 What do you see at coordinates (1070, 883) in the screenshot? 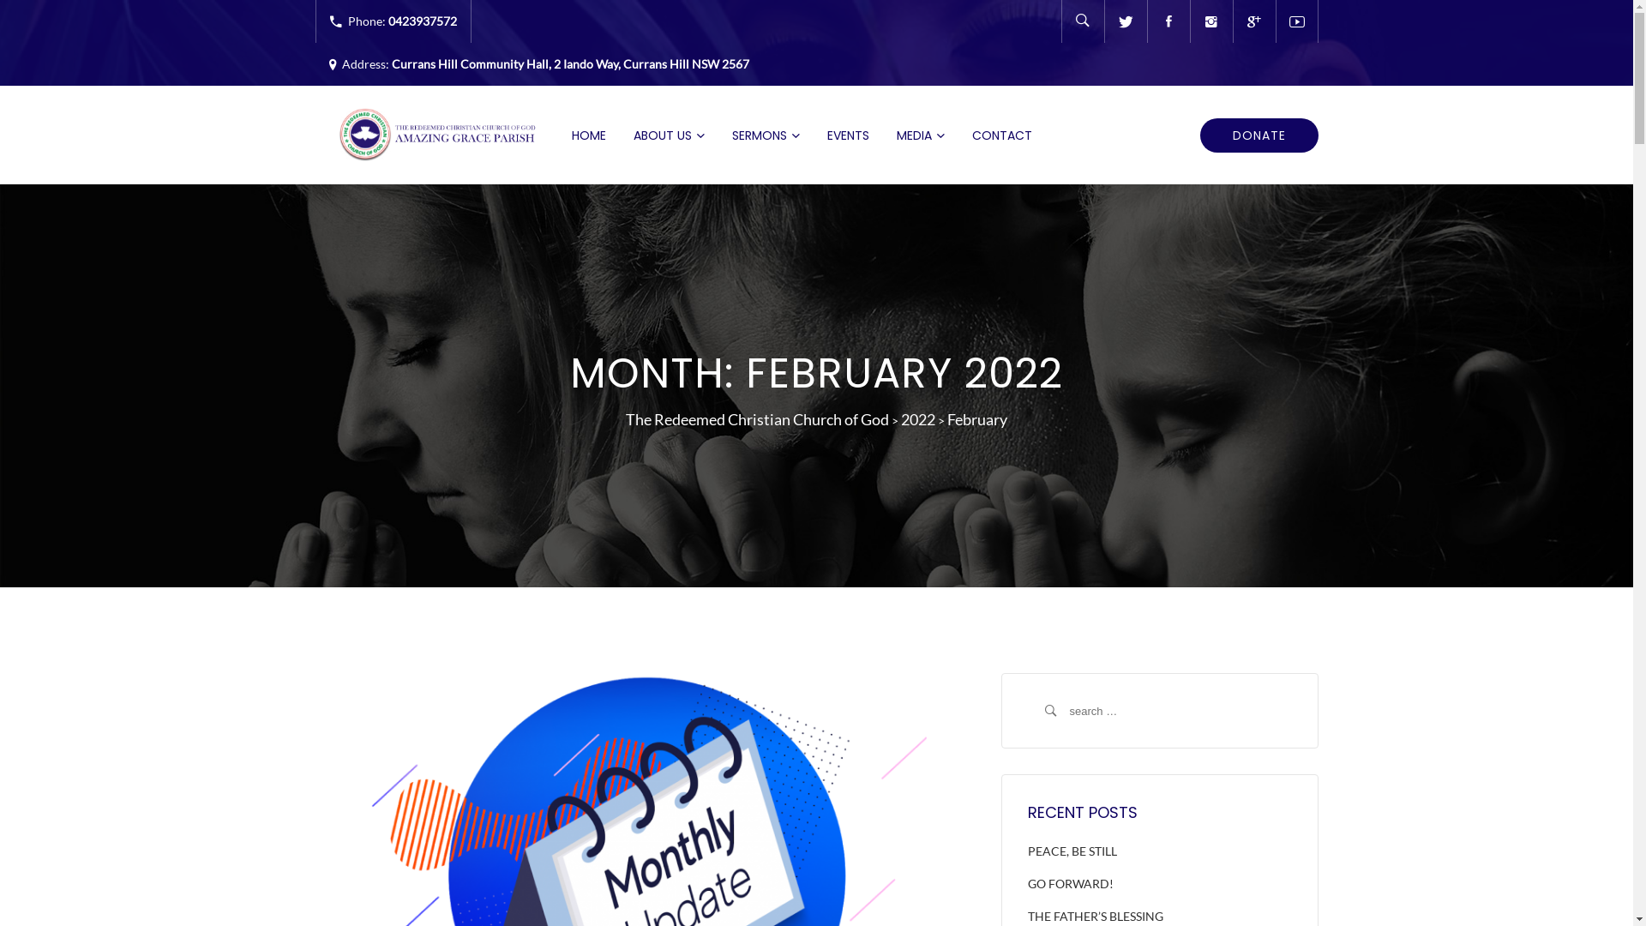
I see `GO FORWARD!` at bounding box center [1070, 883].